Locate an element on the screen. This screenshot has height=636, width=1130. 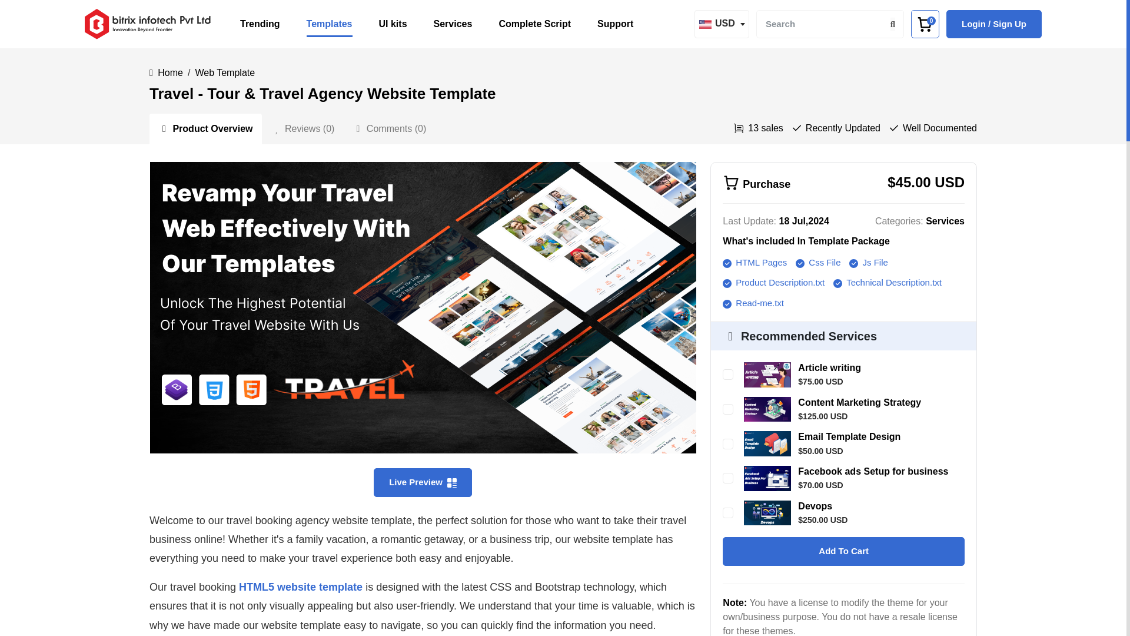
Article writing is located at coordinates (829, 367).